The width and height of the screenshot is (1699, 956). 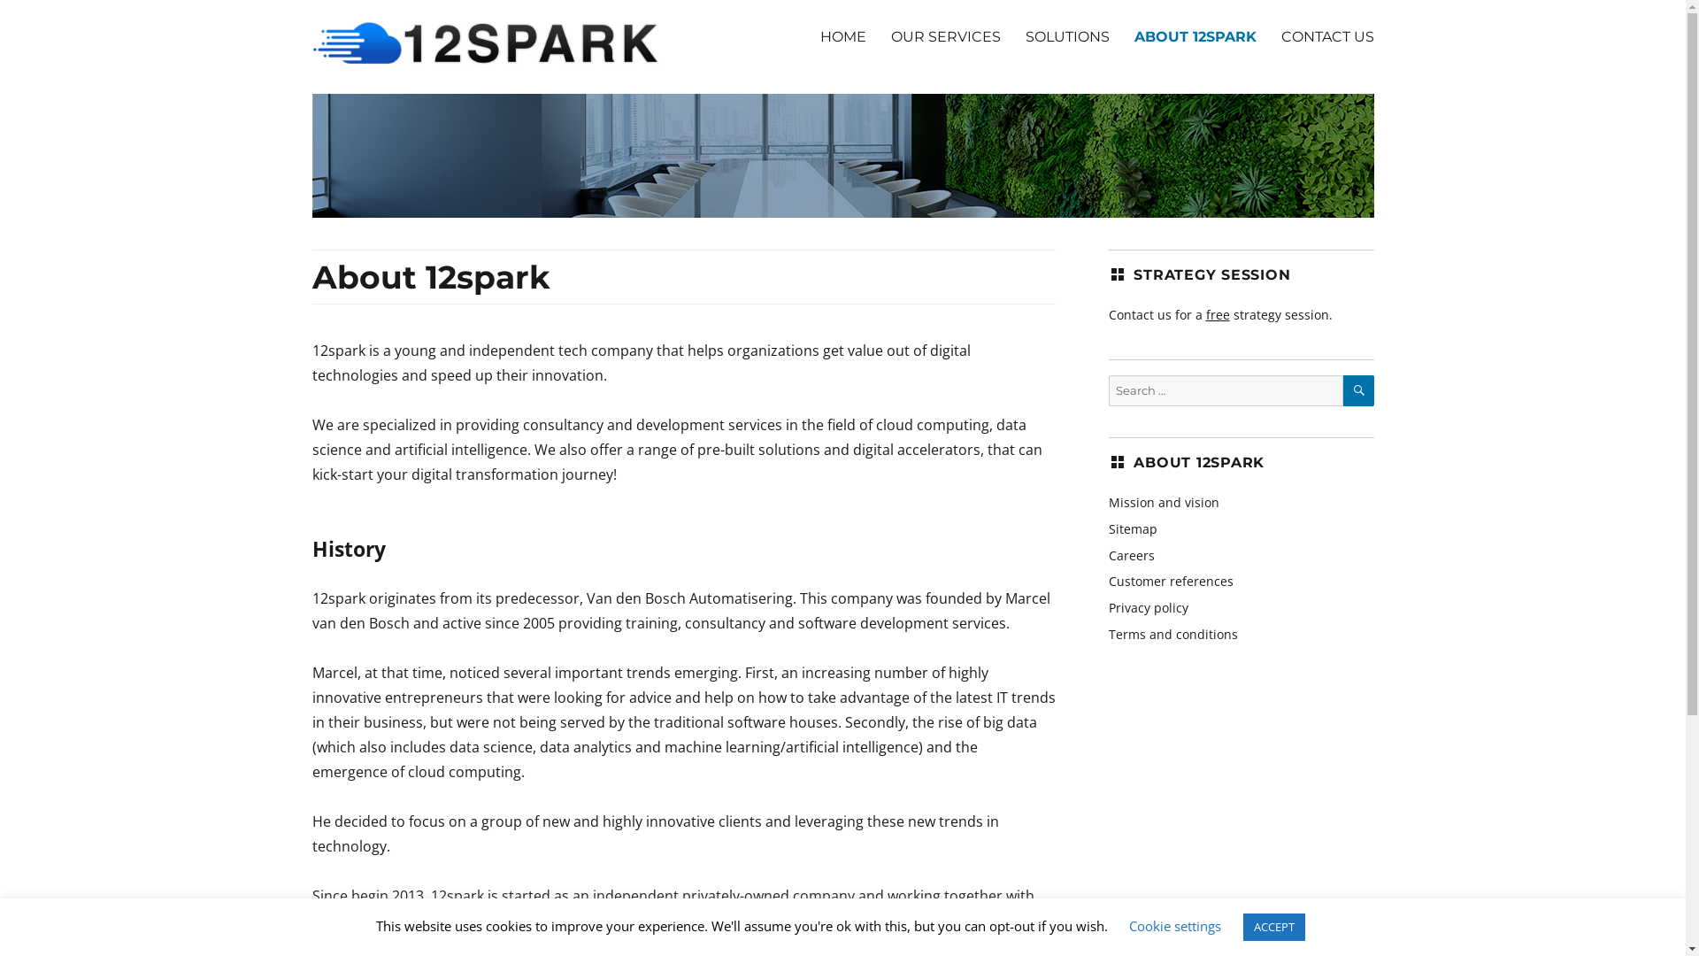 What do you see at coordinates (1170, 581) in the screenshot?
I see `Customer references` at bounding box center [1170, 581].